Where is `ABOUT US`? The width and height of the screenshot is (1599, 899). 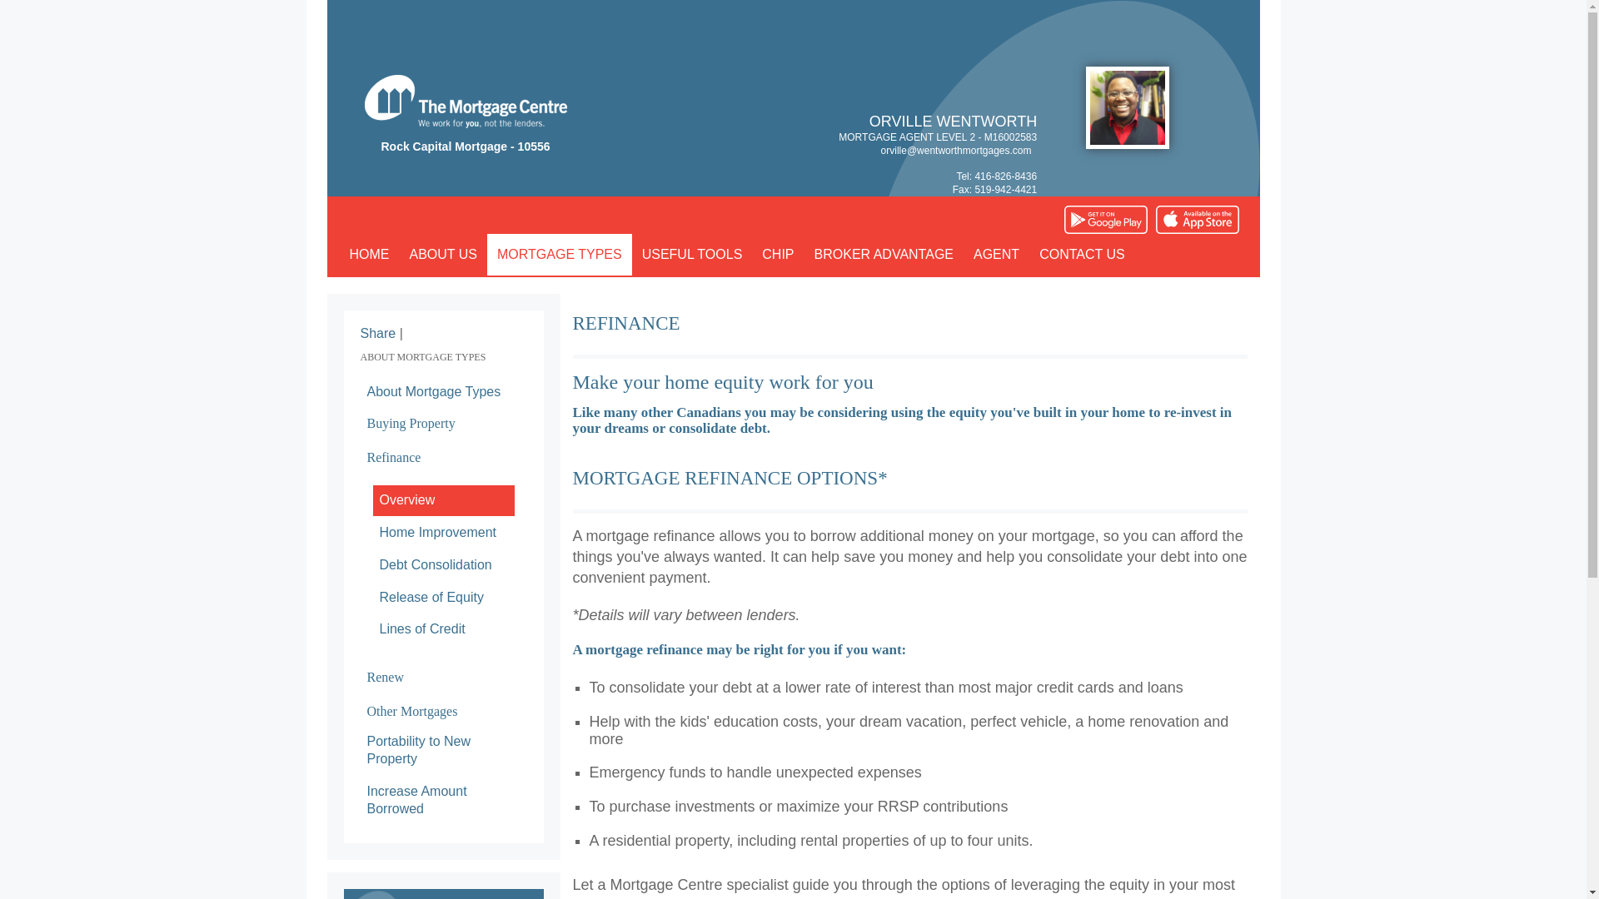 ABOUT US is located at coordinates (443, 254).